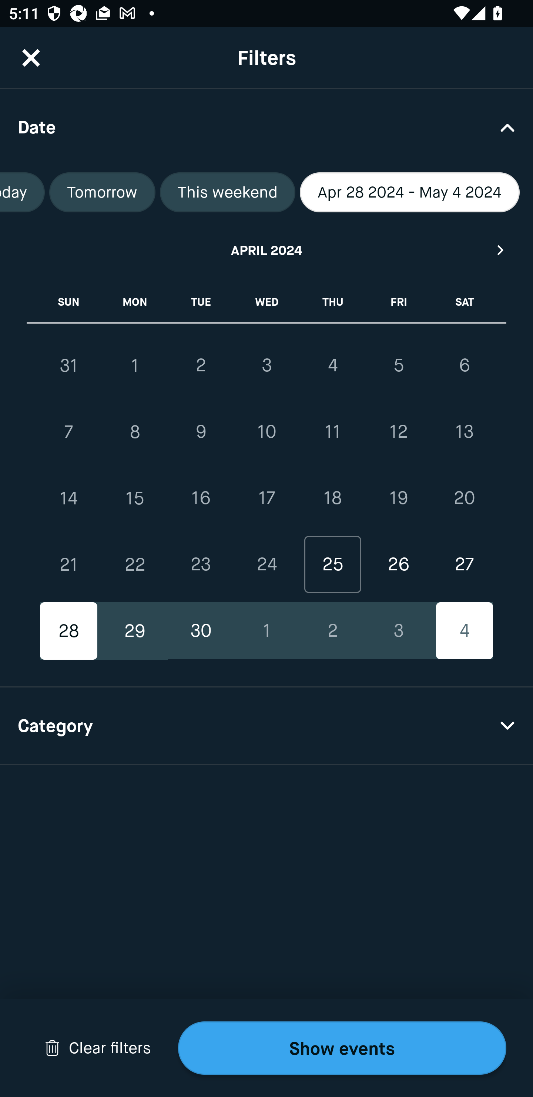  Describe the element at coordinates (201, 498) in the screenshot. I see `16` at that location.